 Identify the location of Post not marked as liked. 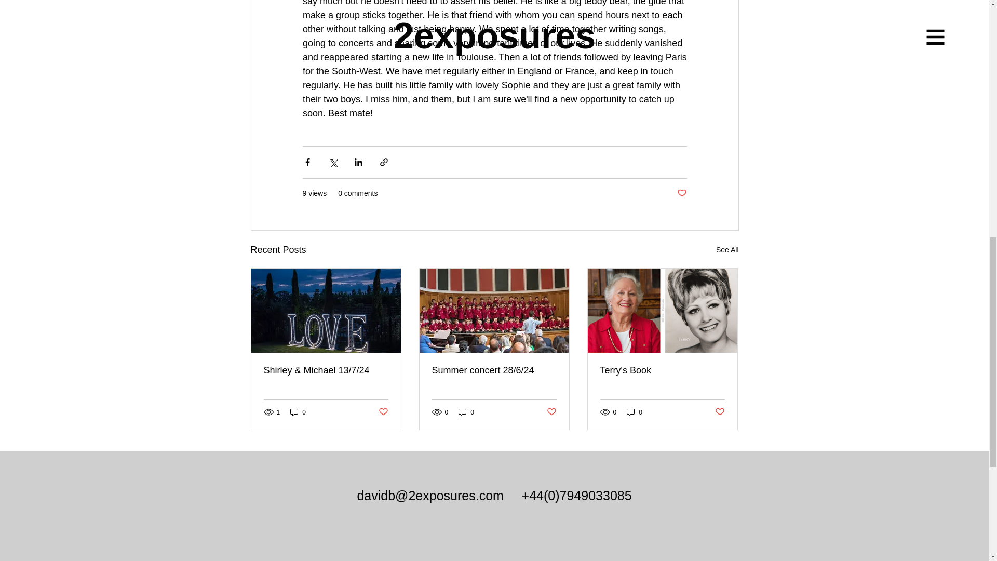
(681, 193).